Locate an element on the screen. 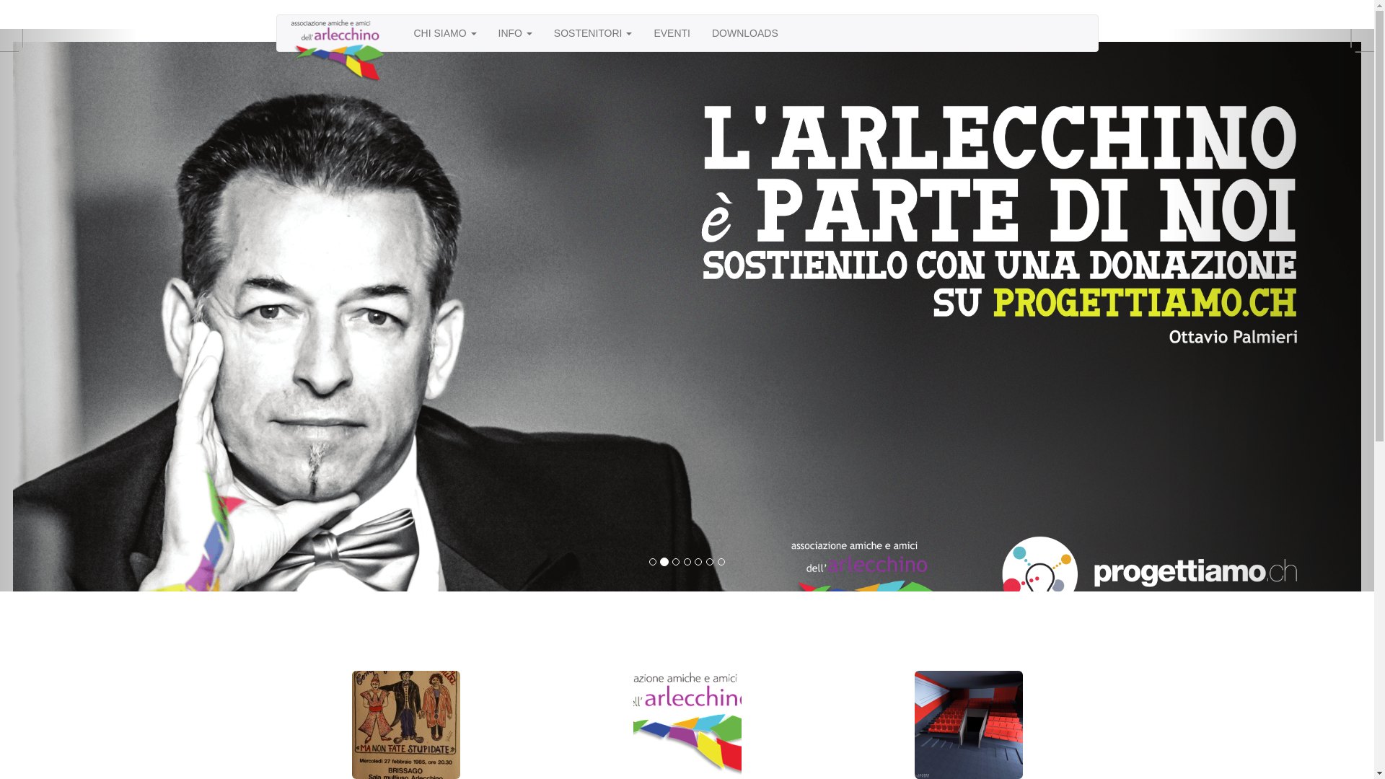 Image resolution: width=1385 pixels, height=779 pixels. Previous is located at coordinates (69, 310).